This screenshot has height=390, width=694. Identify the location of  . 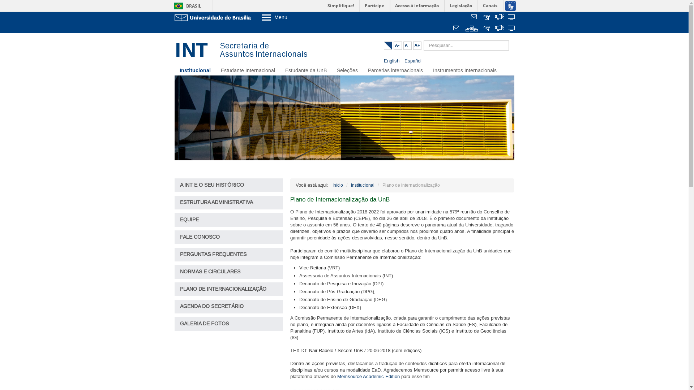
(487, 29).